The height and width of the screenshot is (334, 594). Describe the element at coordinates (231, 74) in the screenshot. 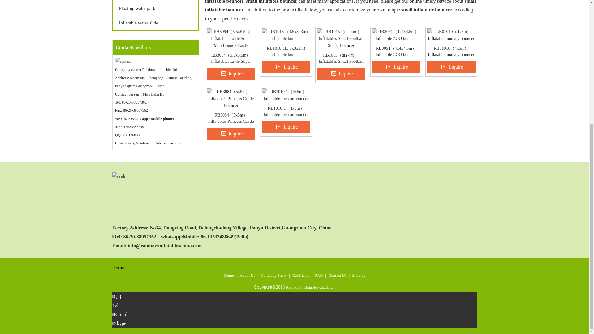

I see `Inquire` at that location.